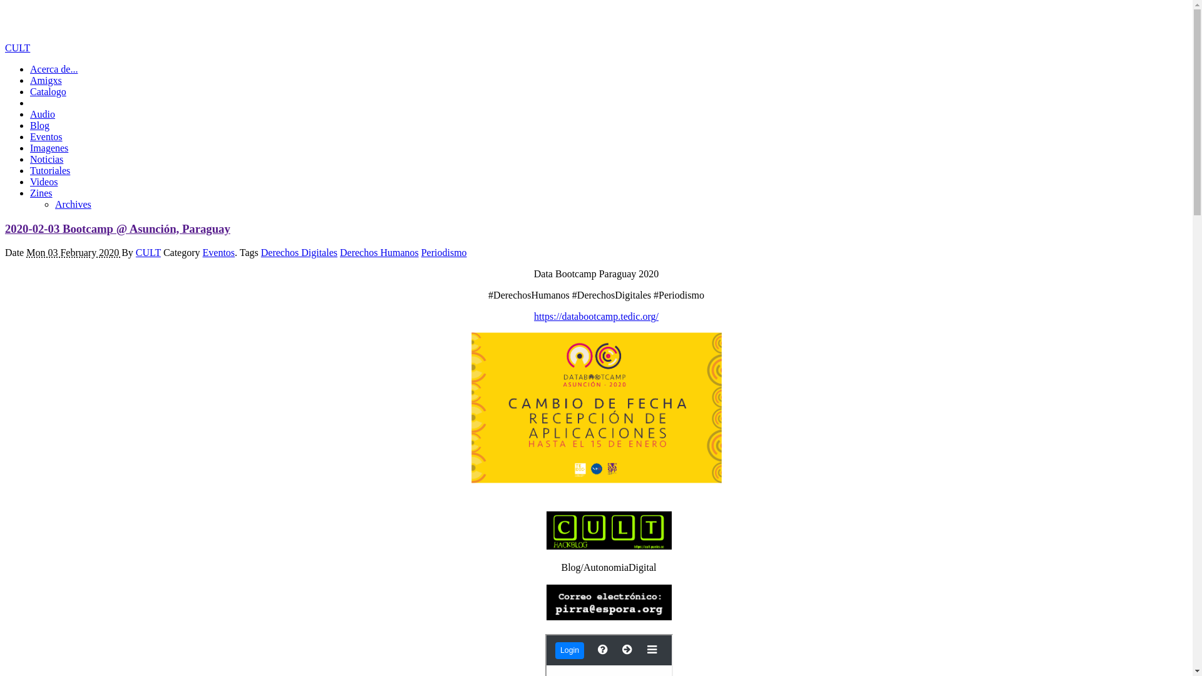 Image resolution: width=1202 pixels, height=676 pixels. Describe the element at coordinates (299, 253) in the screenshot. I see `Derechos Digitales` at that location.